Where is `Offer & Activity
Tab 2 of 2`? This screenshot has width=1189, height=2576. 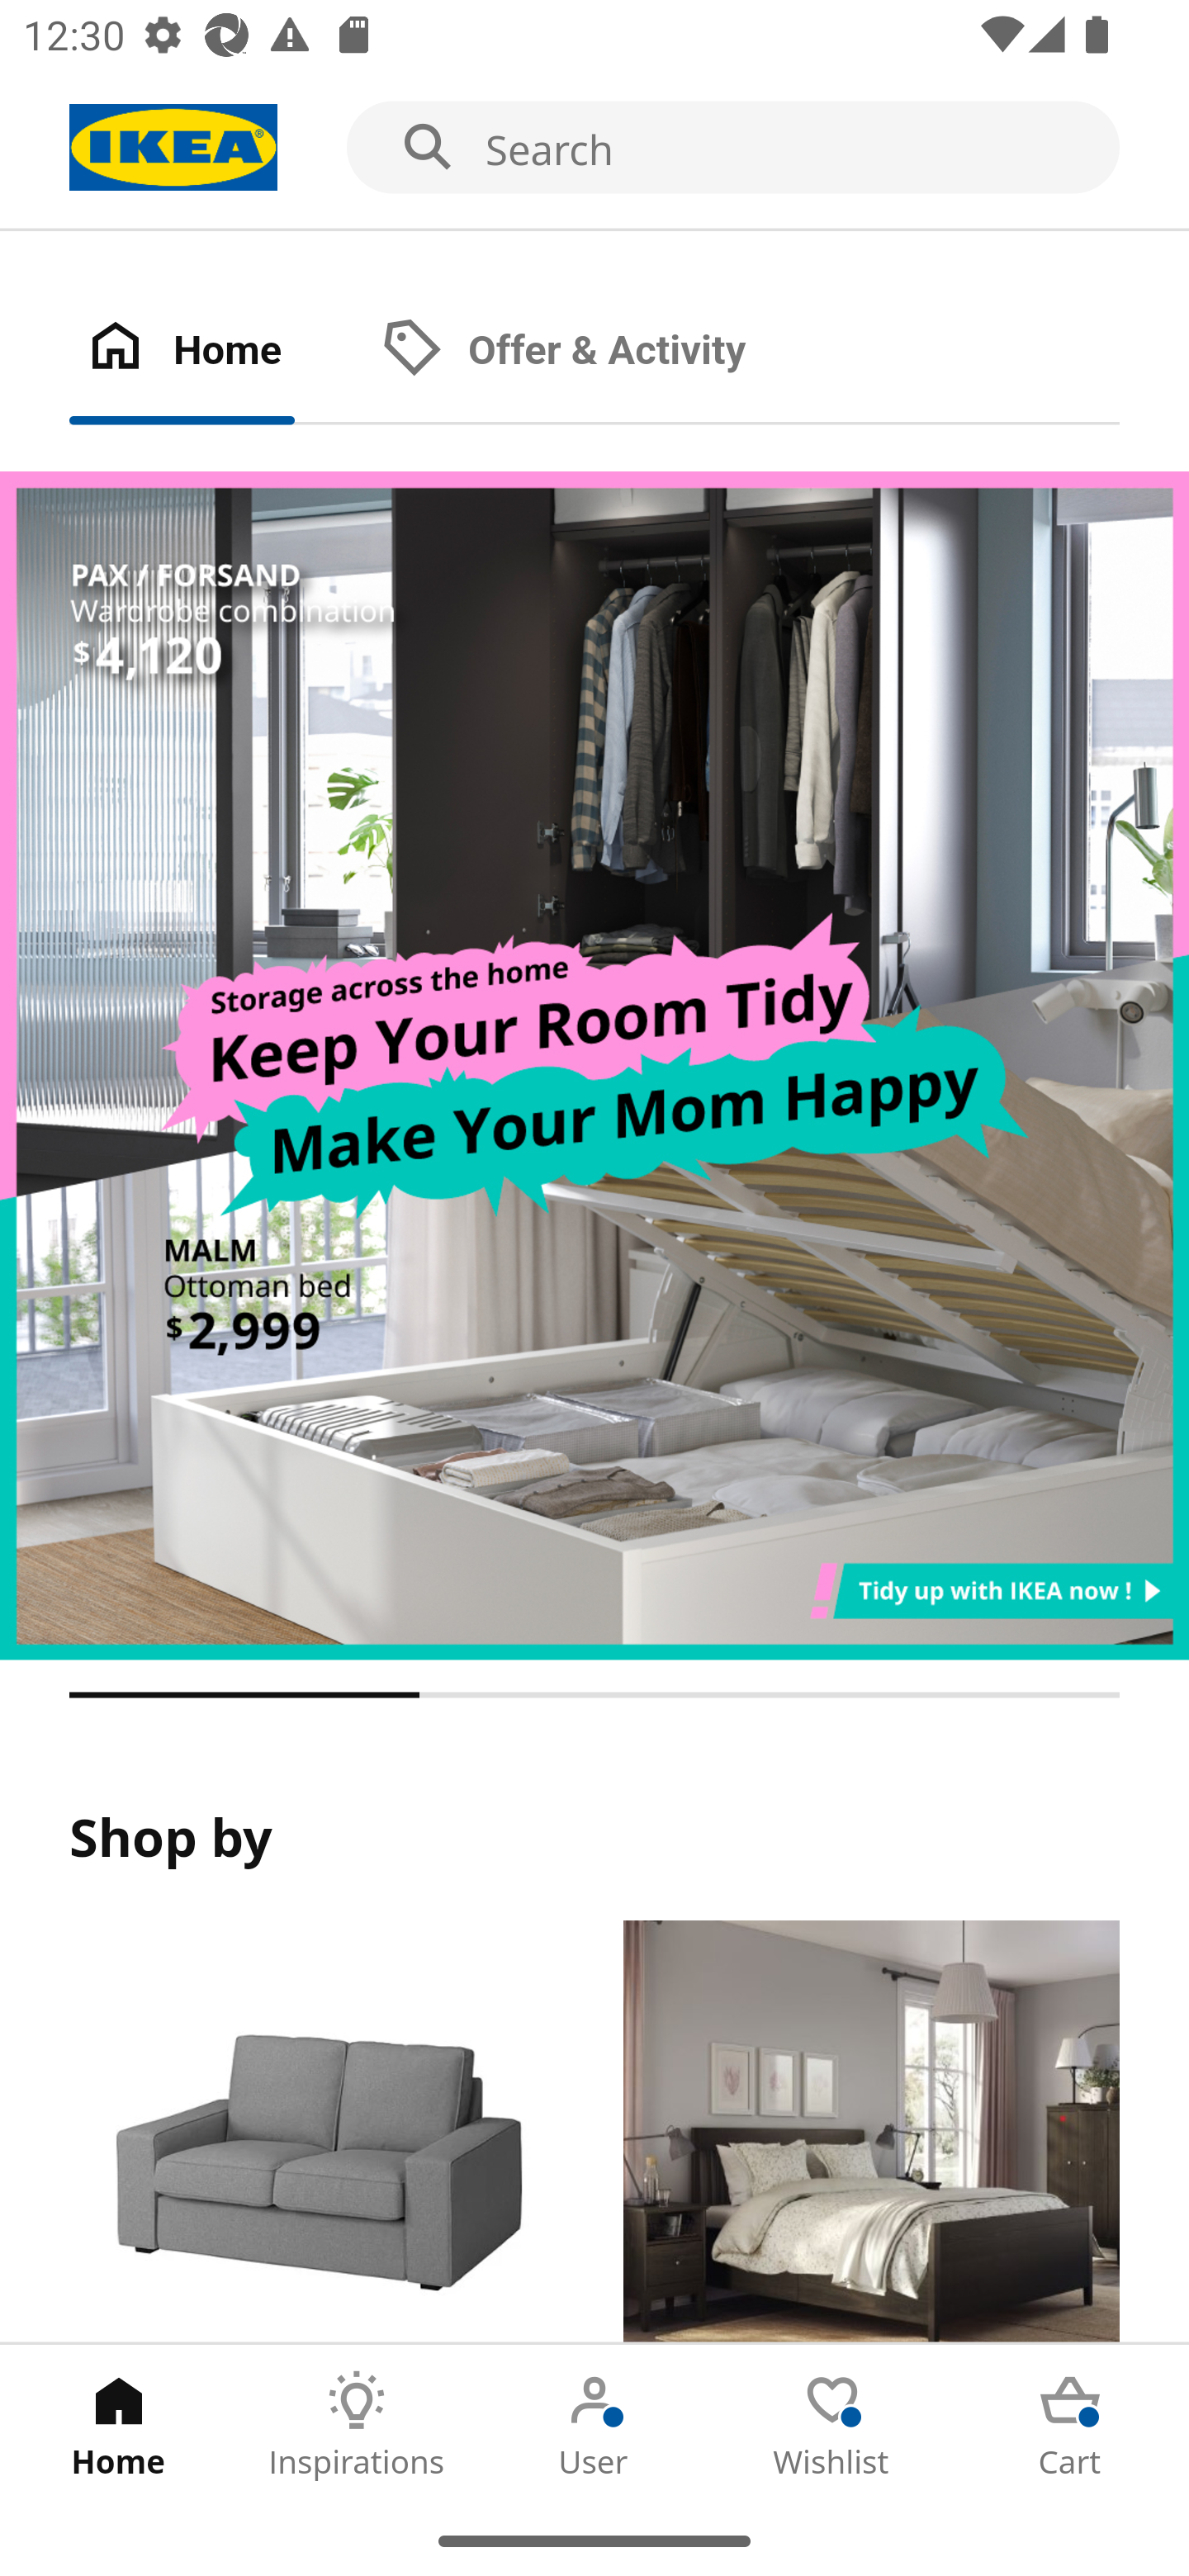 Offer & Activity
Tab 2 of 2 is located at coordinates (596, 351).